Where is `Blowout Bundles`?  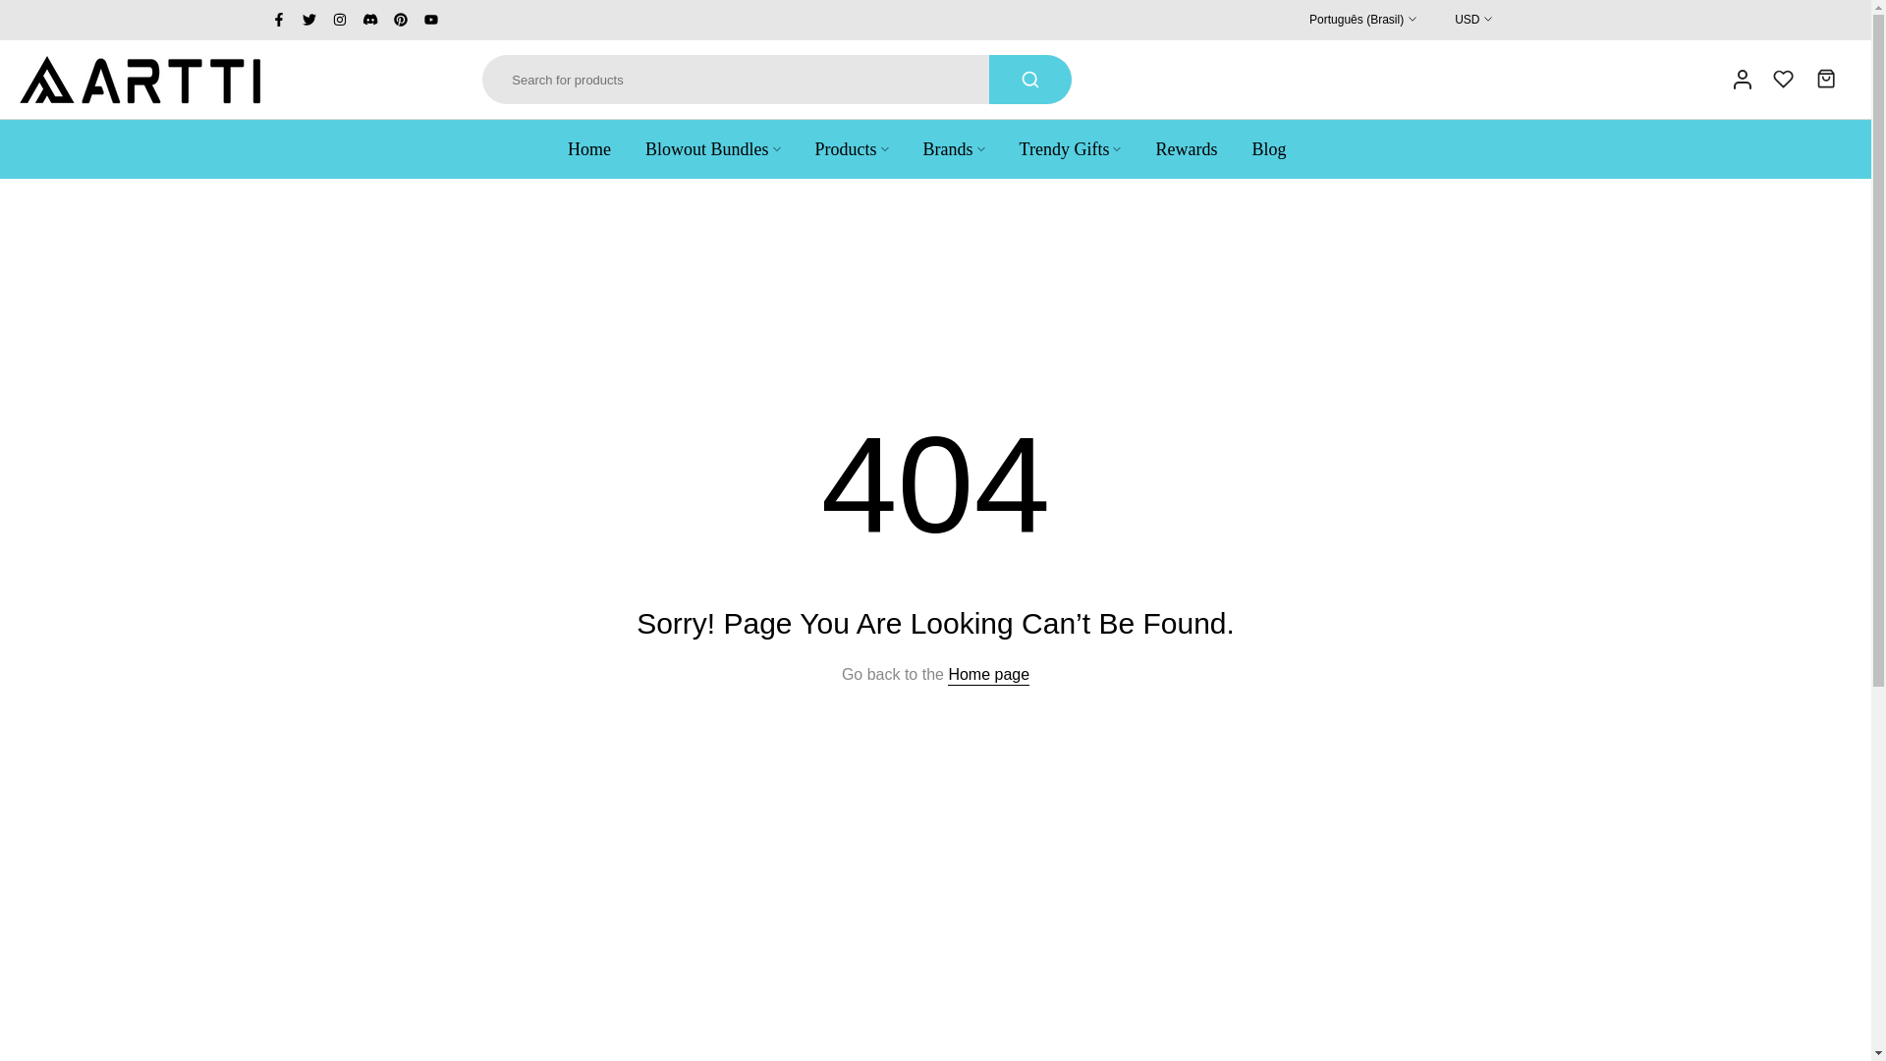
Blowout Bundles is located at coordinates (713, 149).